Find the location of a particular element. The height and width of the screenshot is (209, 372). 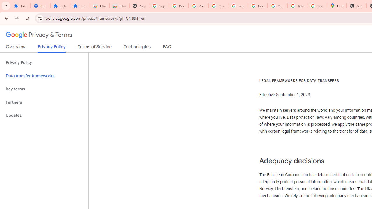

New Tab is located at coordinates (139, 6).